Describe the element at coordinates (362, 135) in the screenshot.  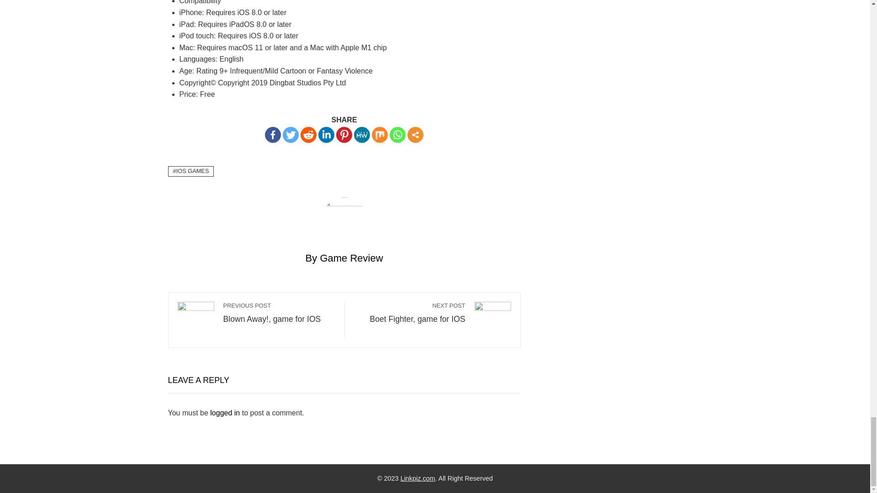
I see `MeWe` at that location.